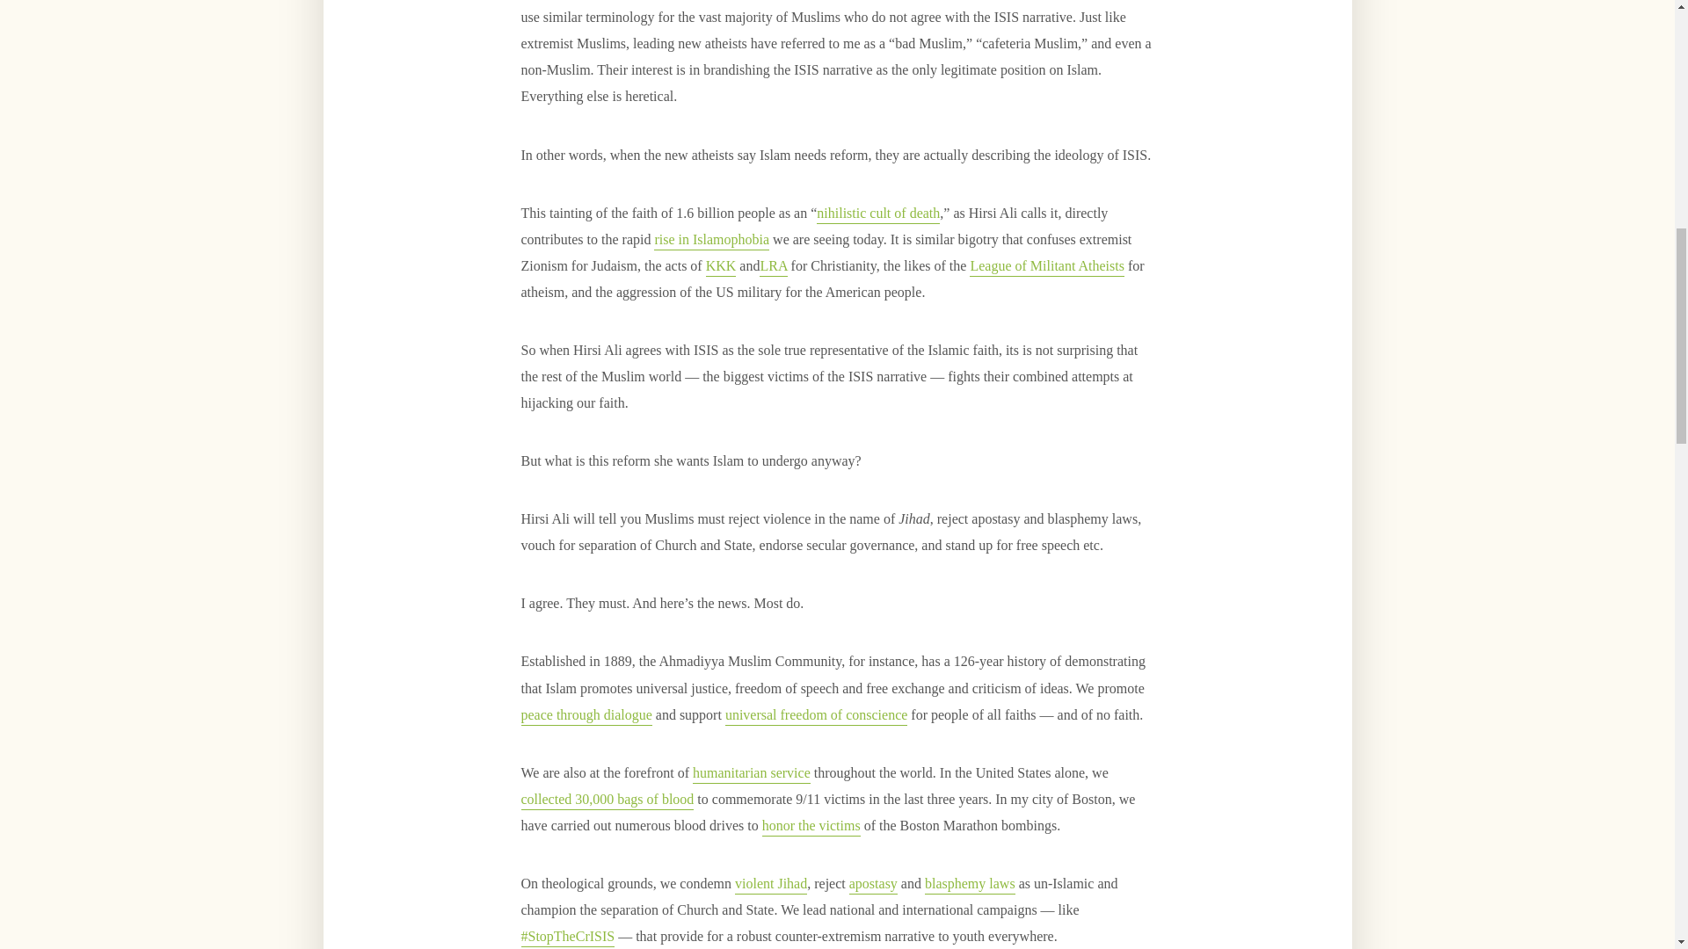 This screenshot has height=949, width=1688. What do you see at coordinates (816, 716) in the screenshot?
I see `universal freedom of conscience` at bounding box center [816, 716].